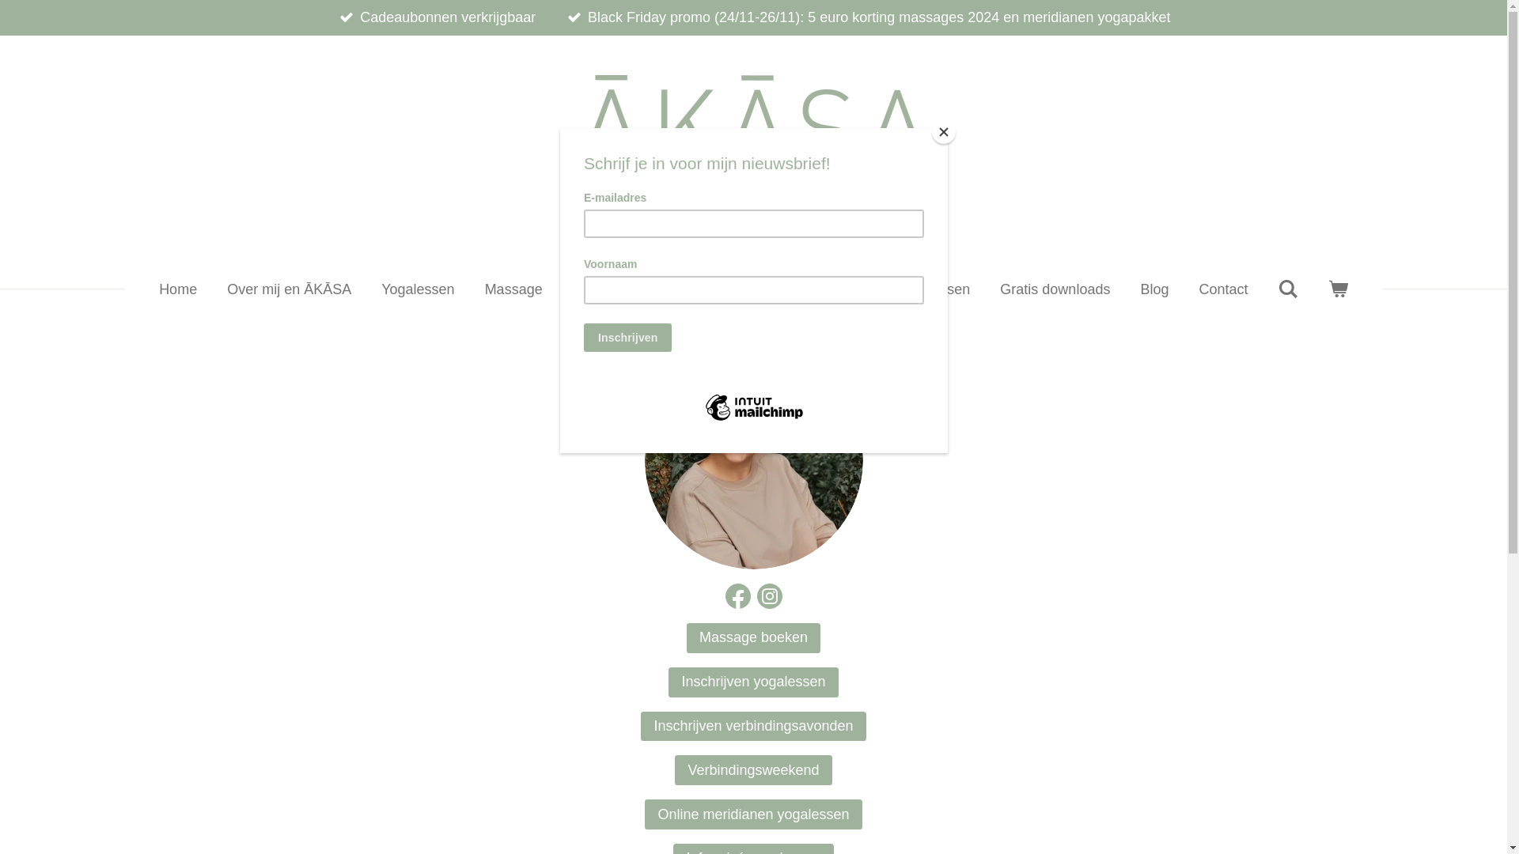  What do you see at coordinates (1055, 289) in the screenshot?
I see `Gratis downloads` at bounding box center [1055, 289].